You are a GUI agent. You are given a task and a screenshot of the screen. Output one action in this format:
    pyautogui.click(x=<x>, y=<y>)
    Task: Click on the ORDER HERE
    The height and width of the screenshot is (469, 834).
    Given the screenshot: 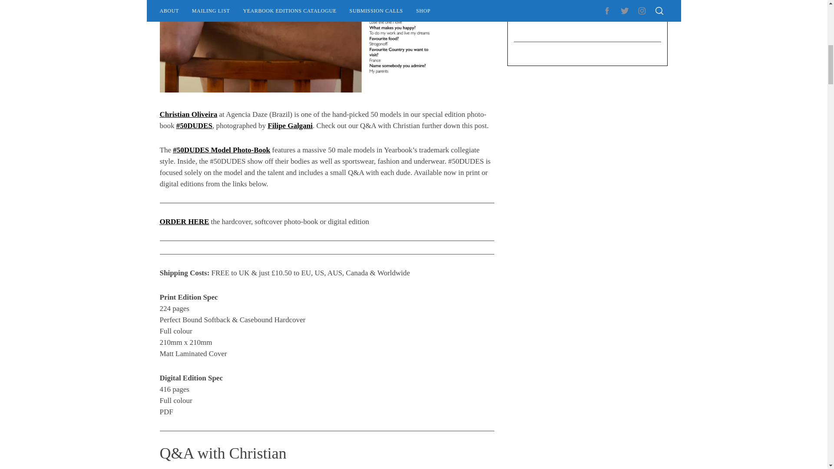 What is the action you would take?
    pyautogui.click(x=184, y=221)
    